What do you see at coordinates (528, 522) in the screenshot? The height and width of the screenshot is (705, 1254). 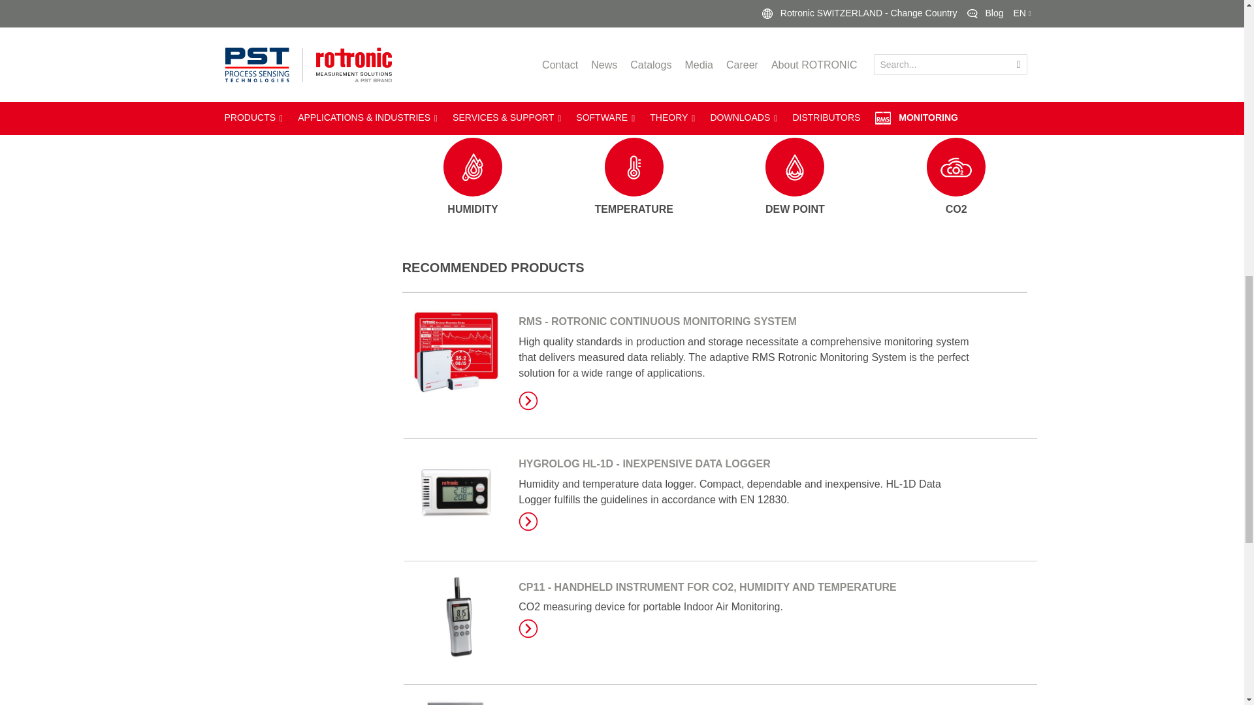 I see `HygroLog HL-1D - INEXPENSIVE DATA LOGGER` at bounding box center [528, 522].